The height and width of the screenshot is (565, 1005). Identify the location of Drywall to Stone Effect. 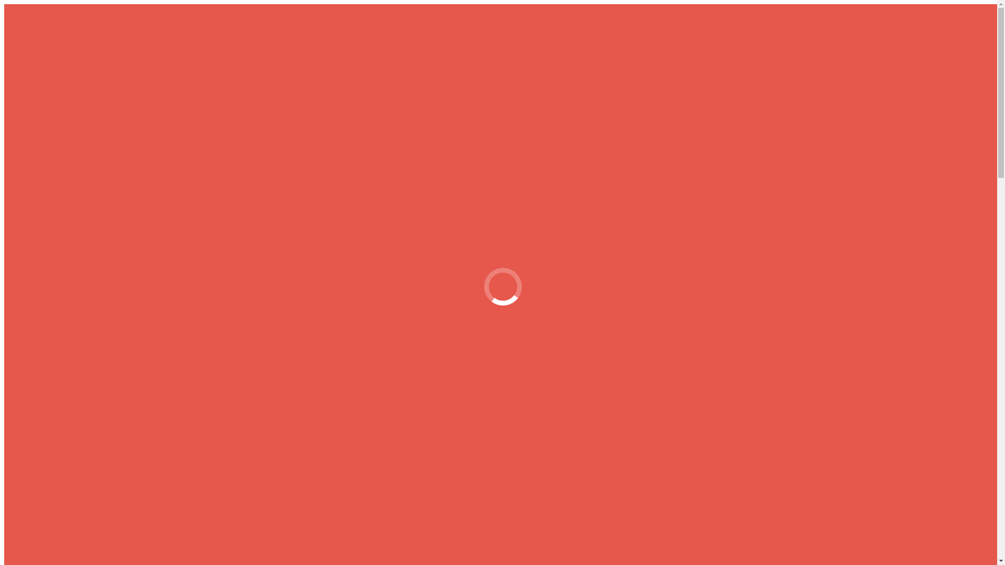
(107, 261).